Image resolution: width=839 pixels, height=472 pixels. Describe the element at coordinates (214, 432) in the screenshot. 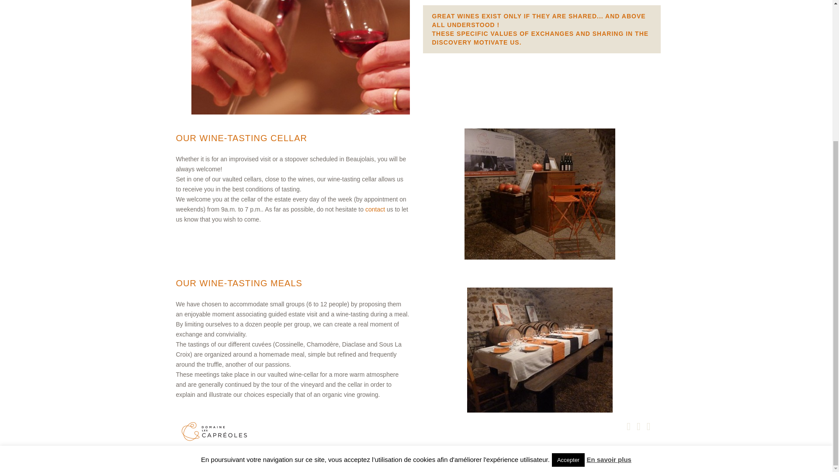

I see `Logotype-Capreoles2` at that location.